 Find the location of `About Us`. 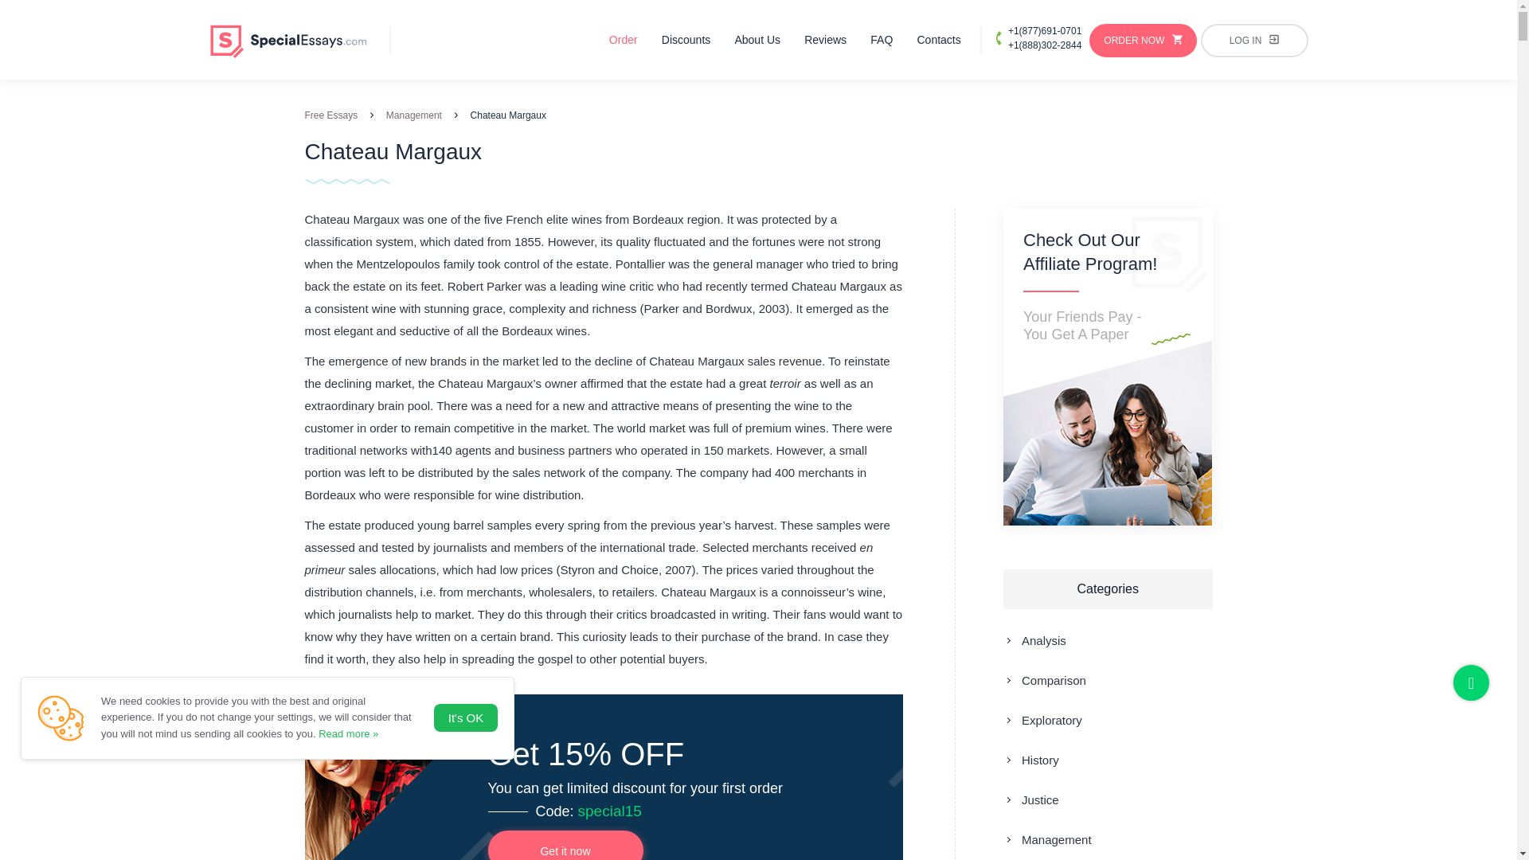

About Us is located at coordinates (757, 40).